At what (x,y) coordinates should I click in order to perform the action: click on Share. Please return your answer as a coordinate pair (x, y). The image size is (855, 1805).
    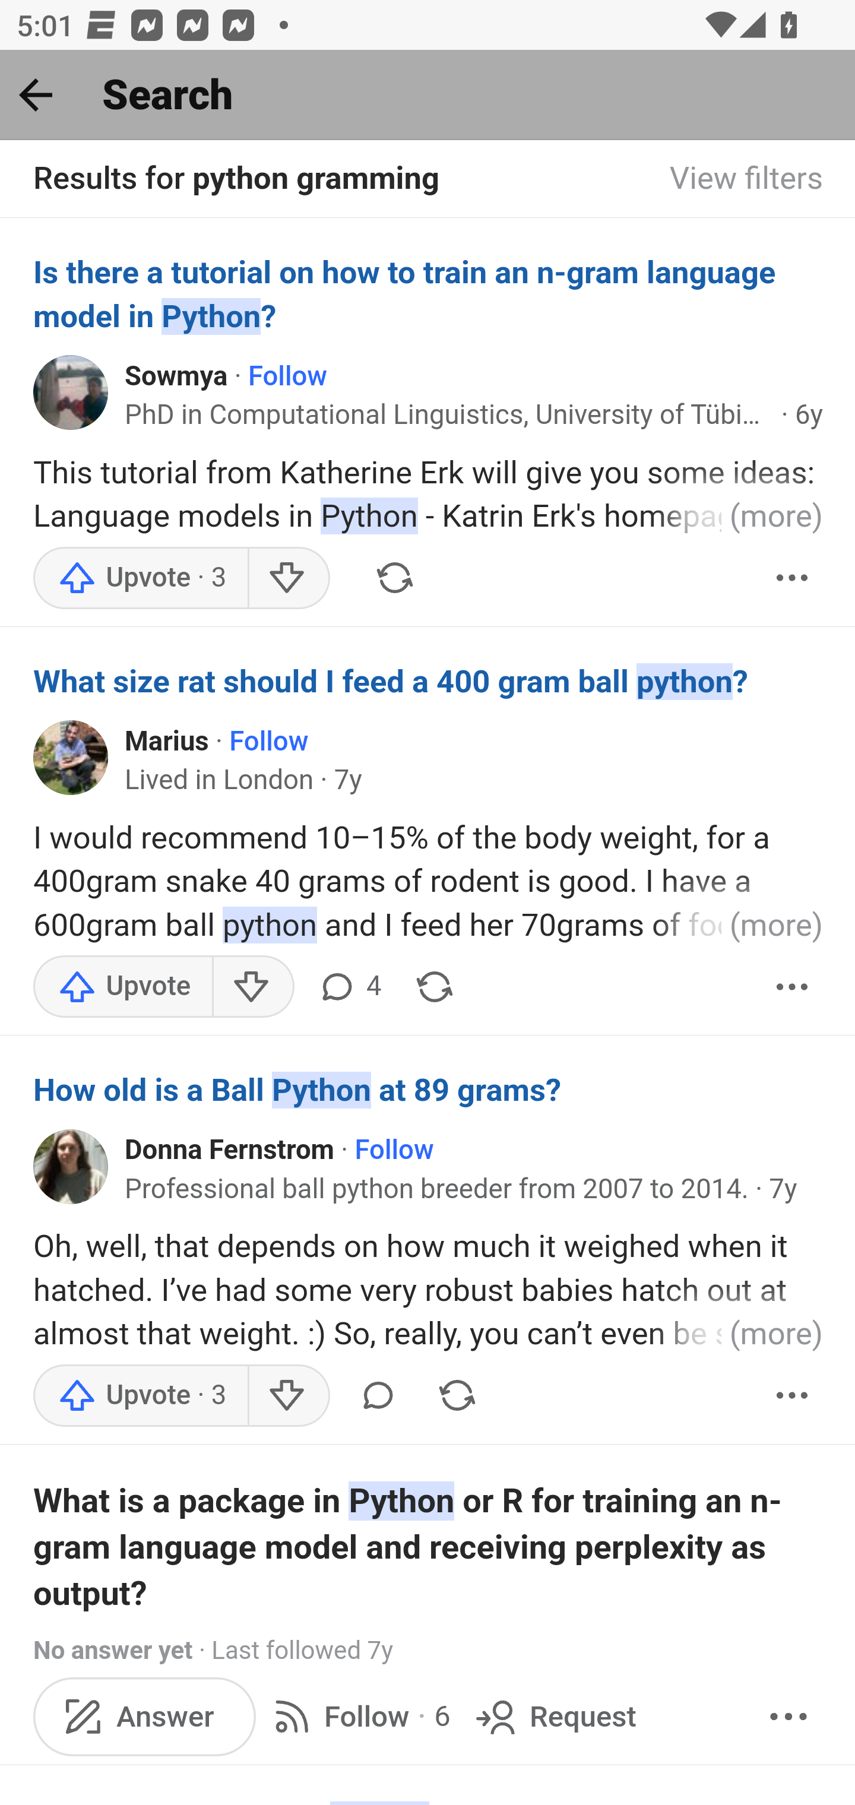
    Looking at the image, I should click on (395, 577).